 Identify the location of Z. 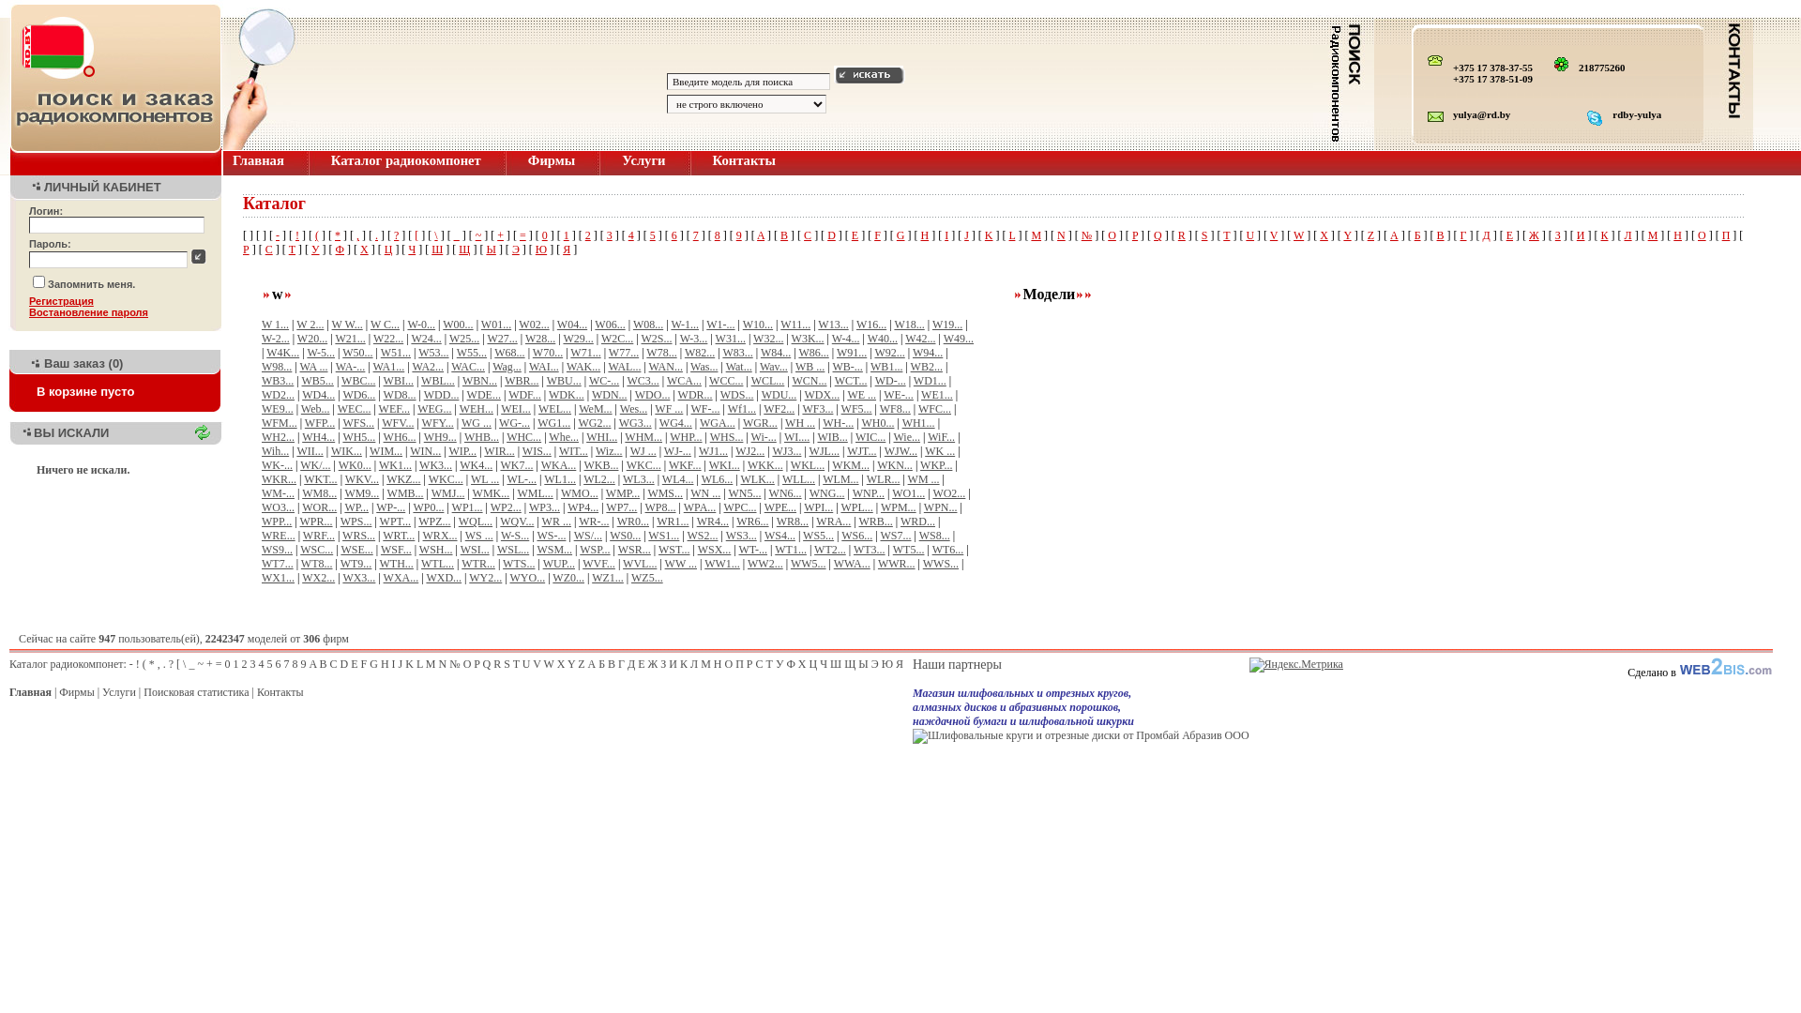
(1371, 235).